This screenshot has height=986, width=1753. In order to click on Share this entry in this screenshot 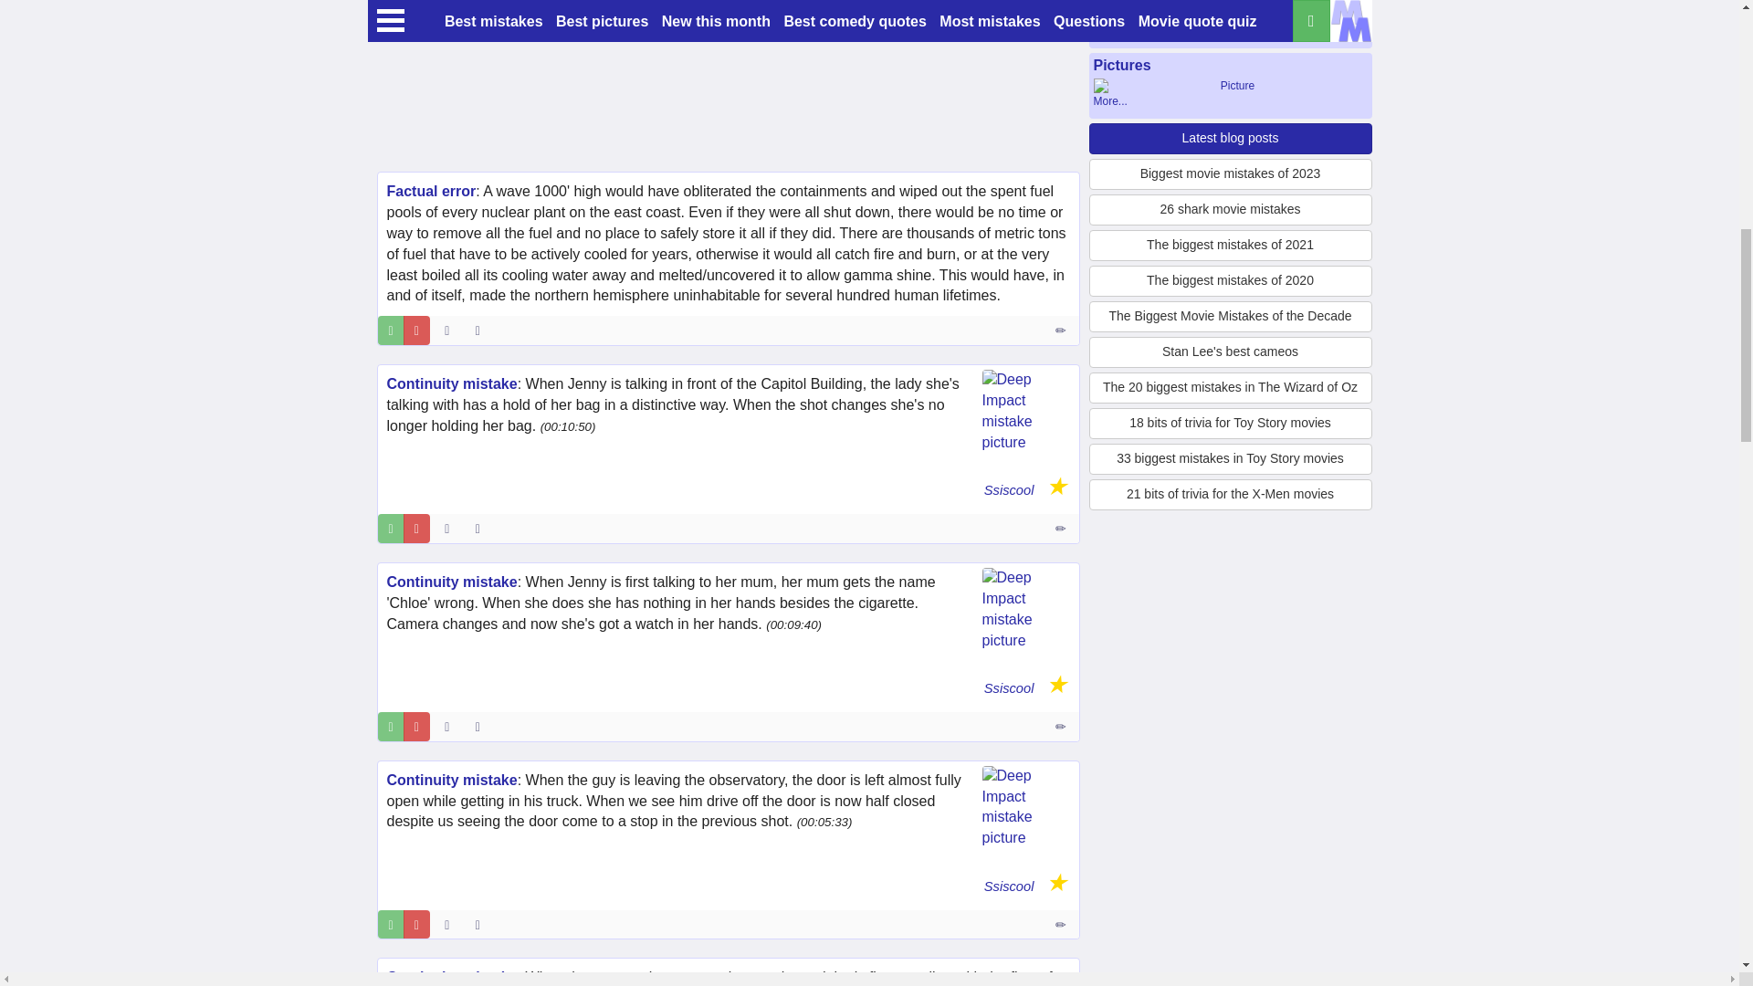, I will do `click(482, 330)`.